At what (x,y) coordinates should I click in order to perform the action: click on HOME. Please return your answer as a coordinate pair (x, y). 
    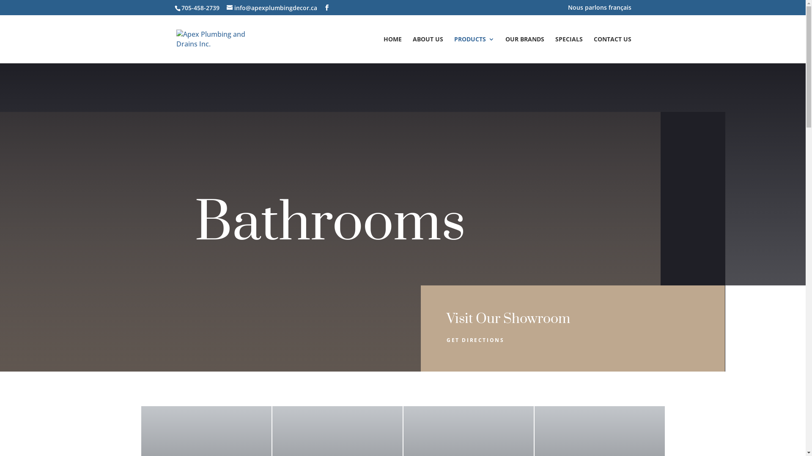
    Looking at the image, I should click on (392, 50).